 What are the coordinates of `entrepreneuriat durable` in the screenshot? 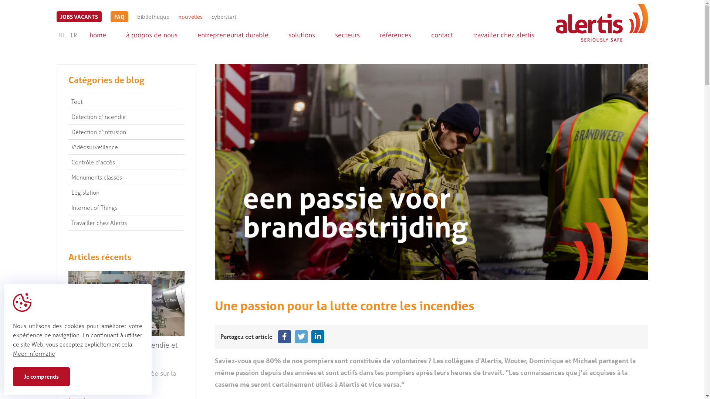 It's located at (233, 35).